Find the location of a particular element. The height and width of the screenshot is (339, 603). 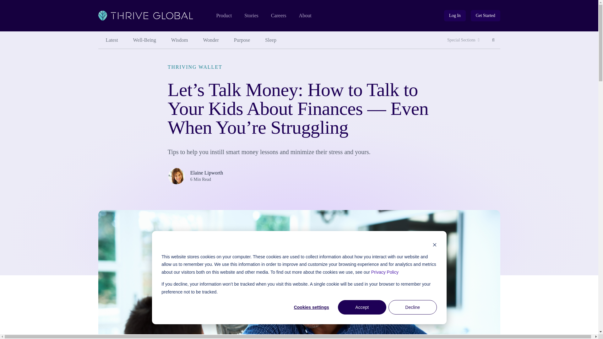

Wonder is located at coordinates (455, 16).